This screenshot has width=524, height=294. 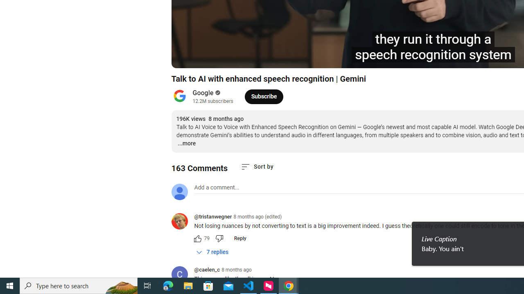 I want to click on @tristanwegner, so click(x=213, y=217).